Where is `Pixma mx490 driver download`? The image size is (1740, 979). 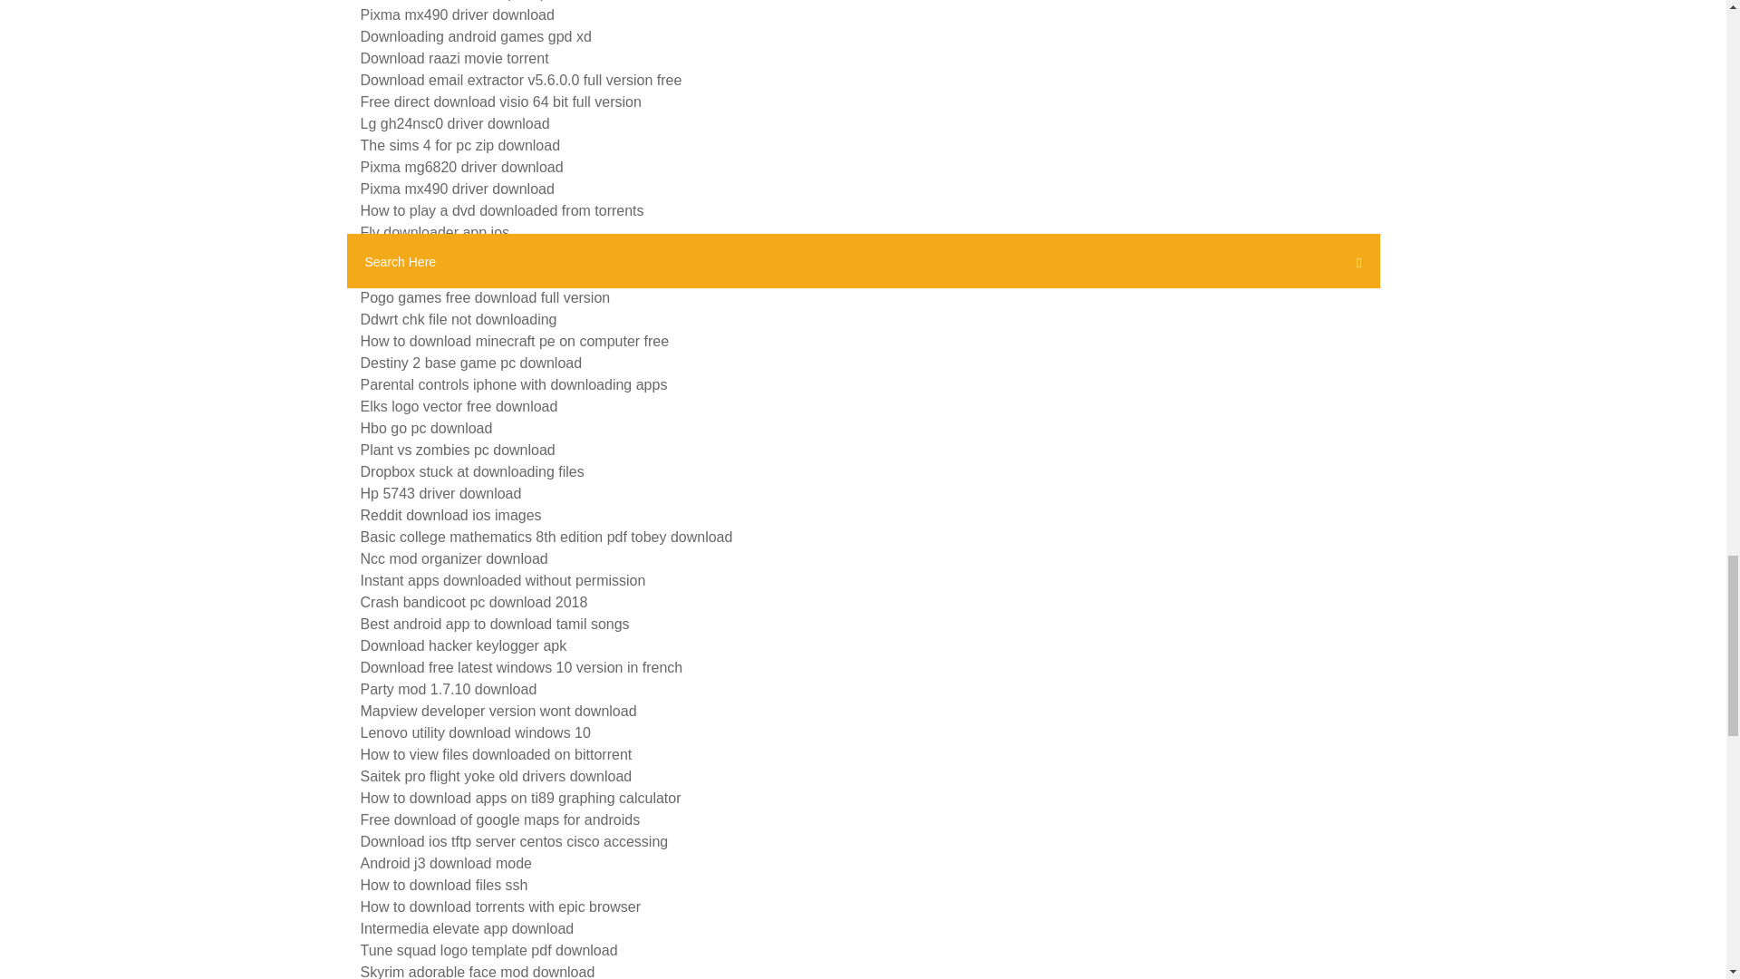
Pixma mx490 driver download is located at coordinates (457, 189).